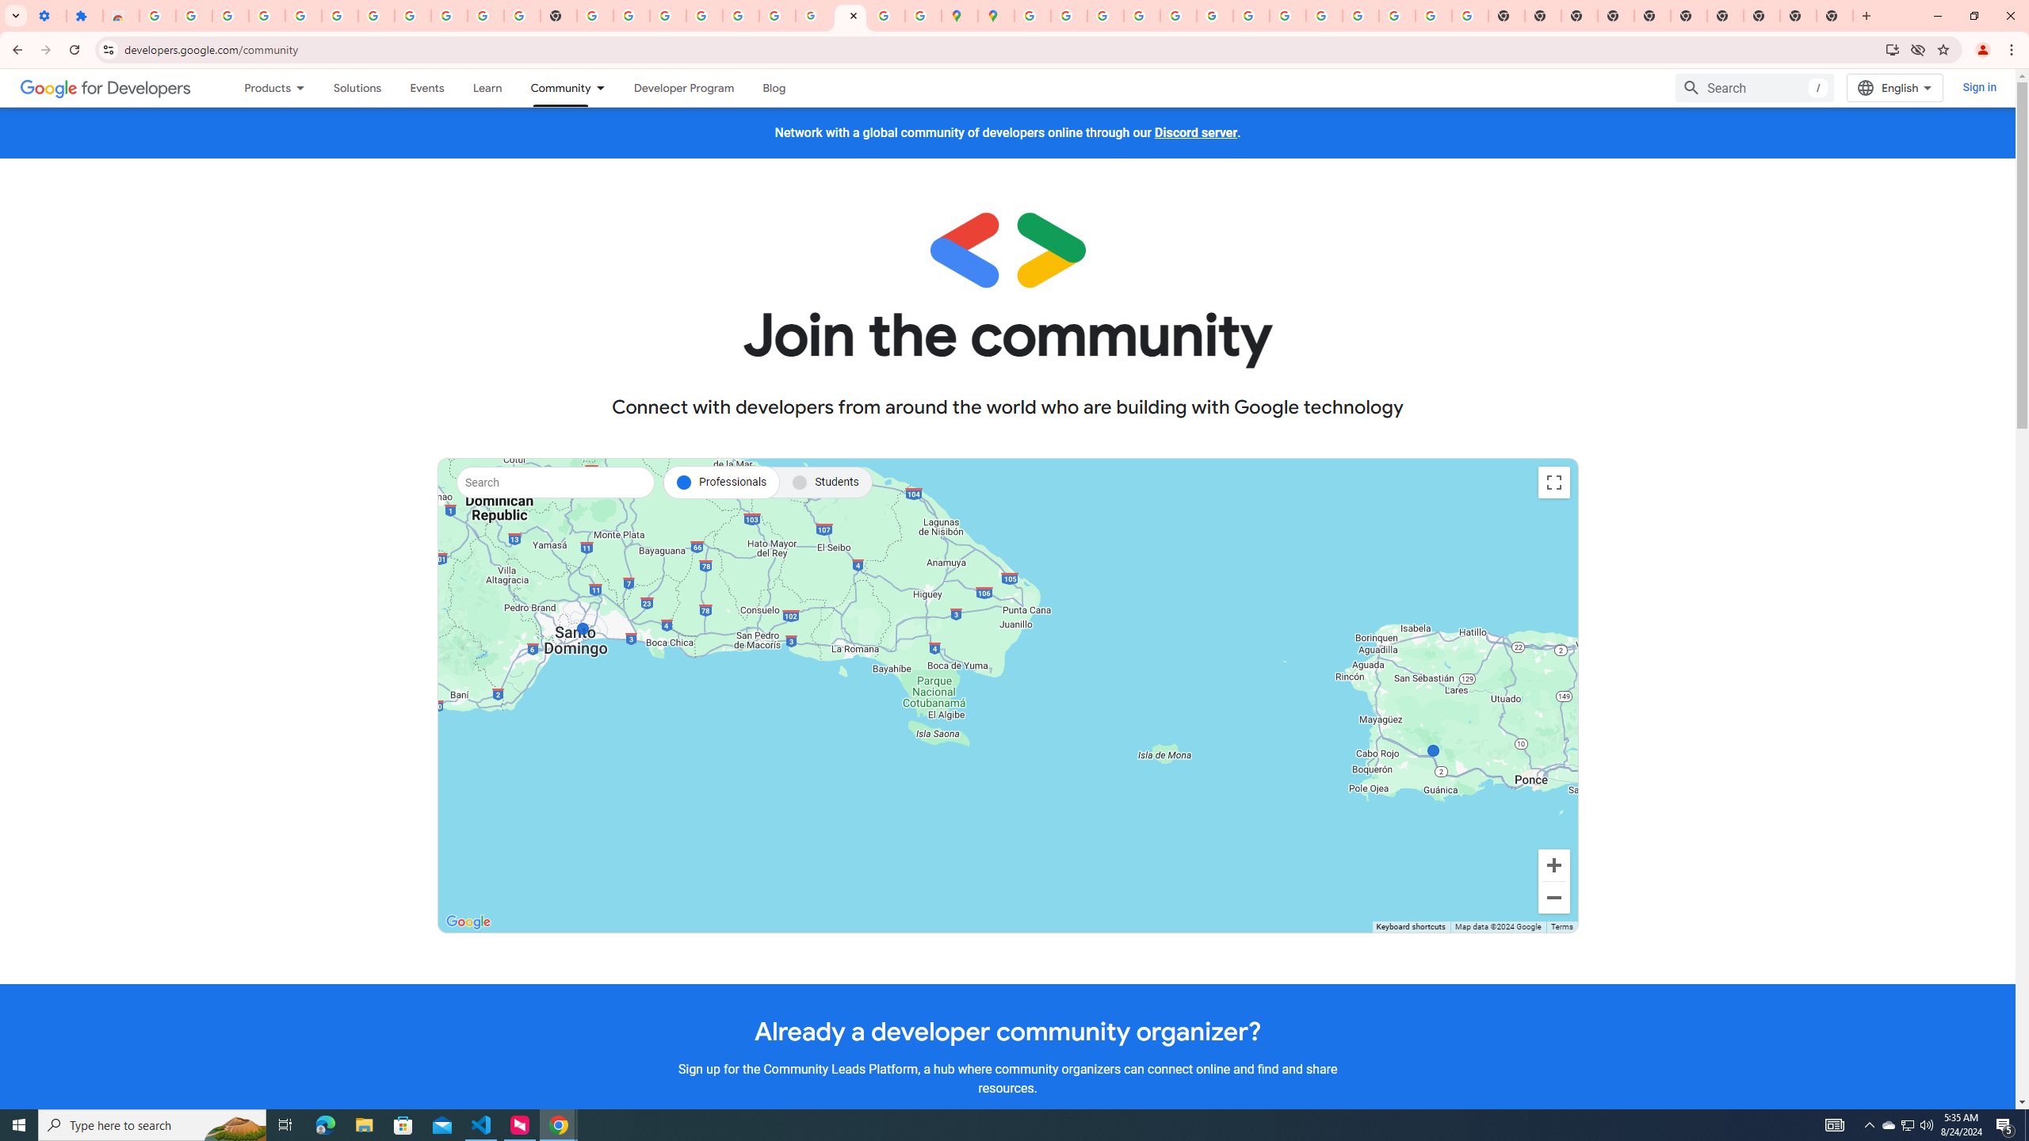  What do you see at coordinates (303, 16) in the screenshot?
I see `Learn how to find your photos - Google Photos Help` at bounding box center [303, 16].